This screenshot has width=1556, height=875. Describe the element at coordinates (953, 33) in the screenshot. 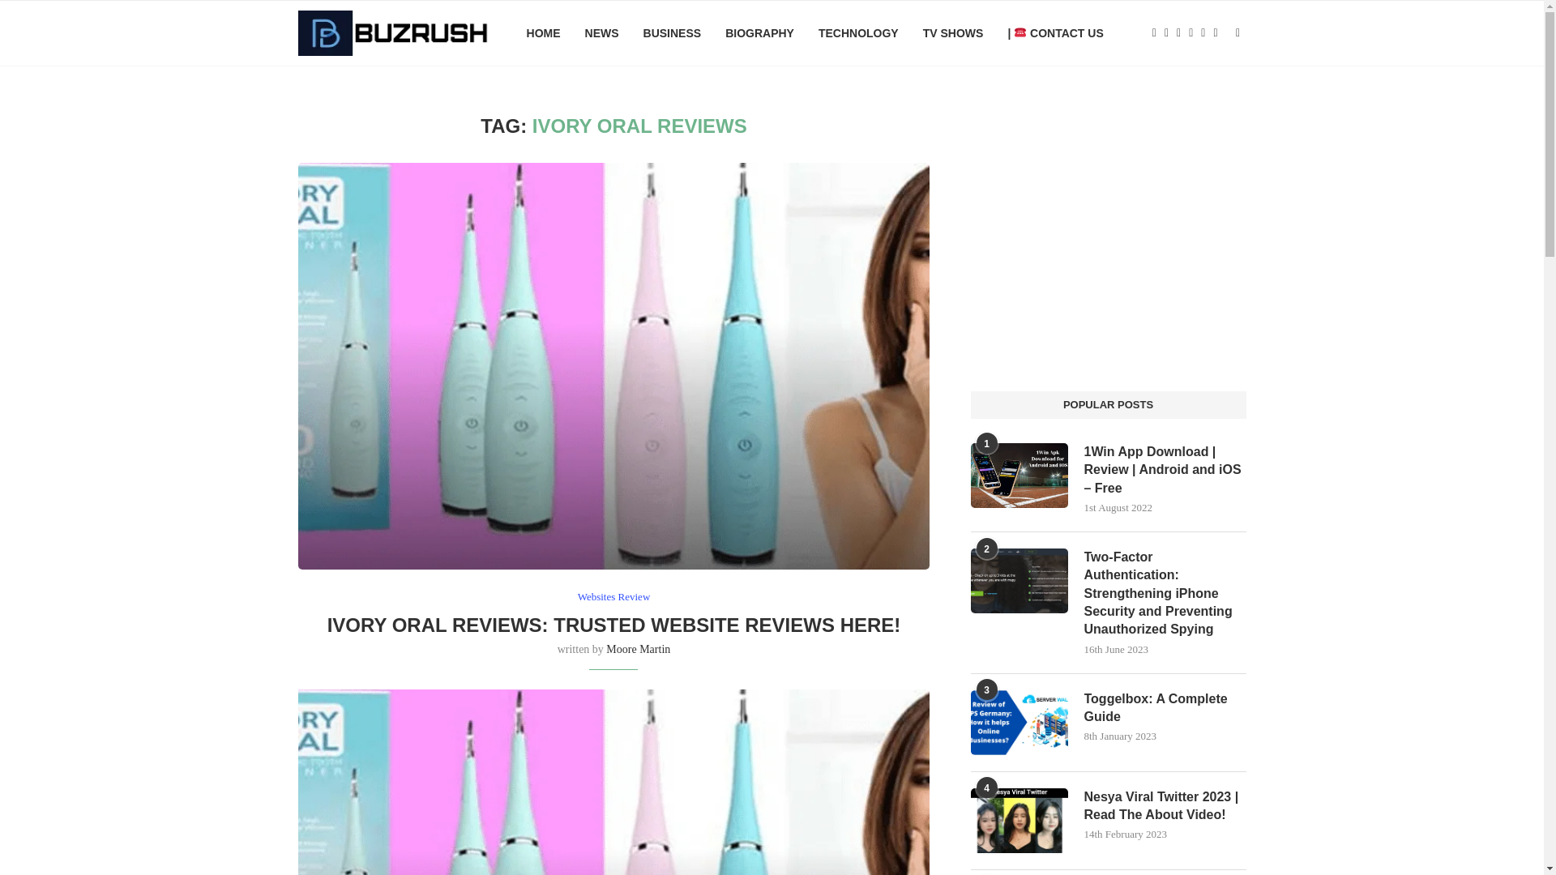

I see `TV SHOWS` at that location.